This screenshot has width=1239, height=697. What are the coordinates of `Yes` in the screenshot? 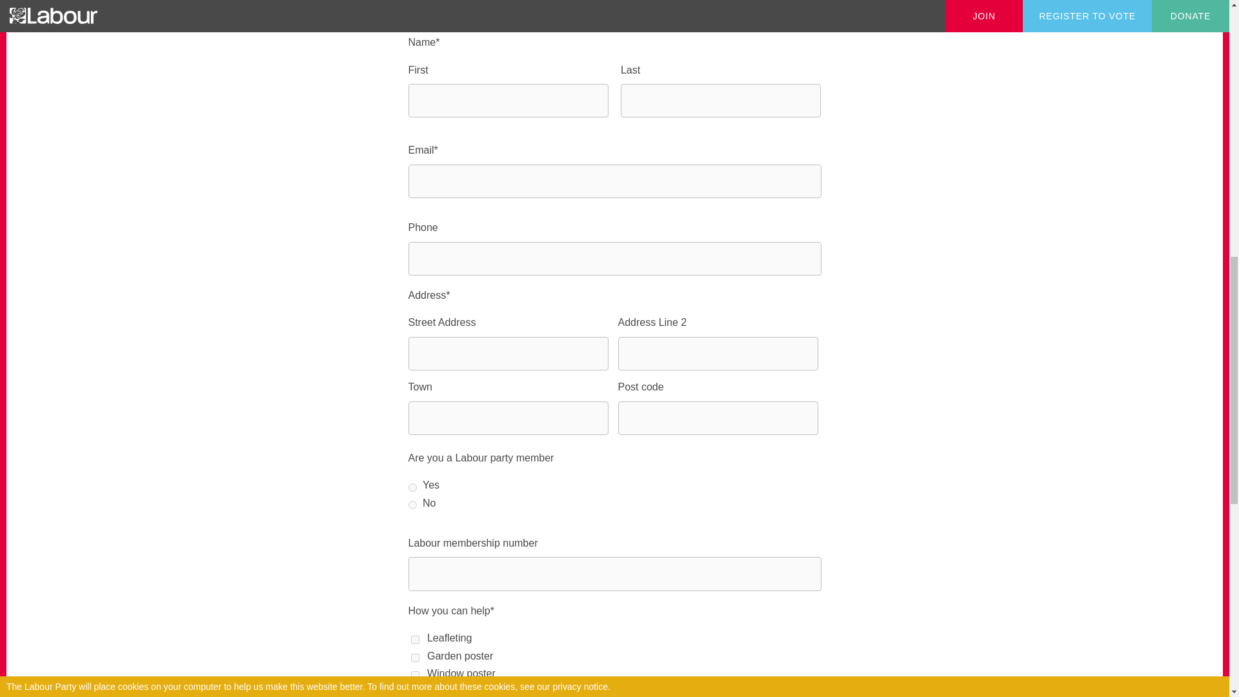 It's located at (412, 487).